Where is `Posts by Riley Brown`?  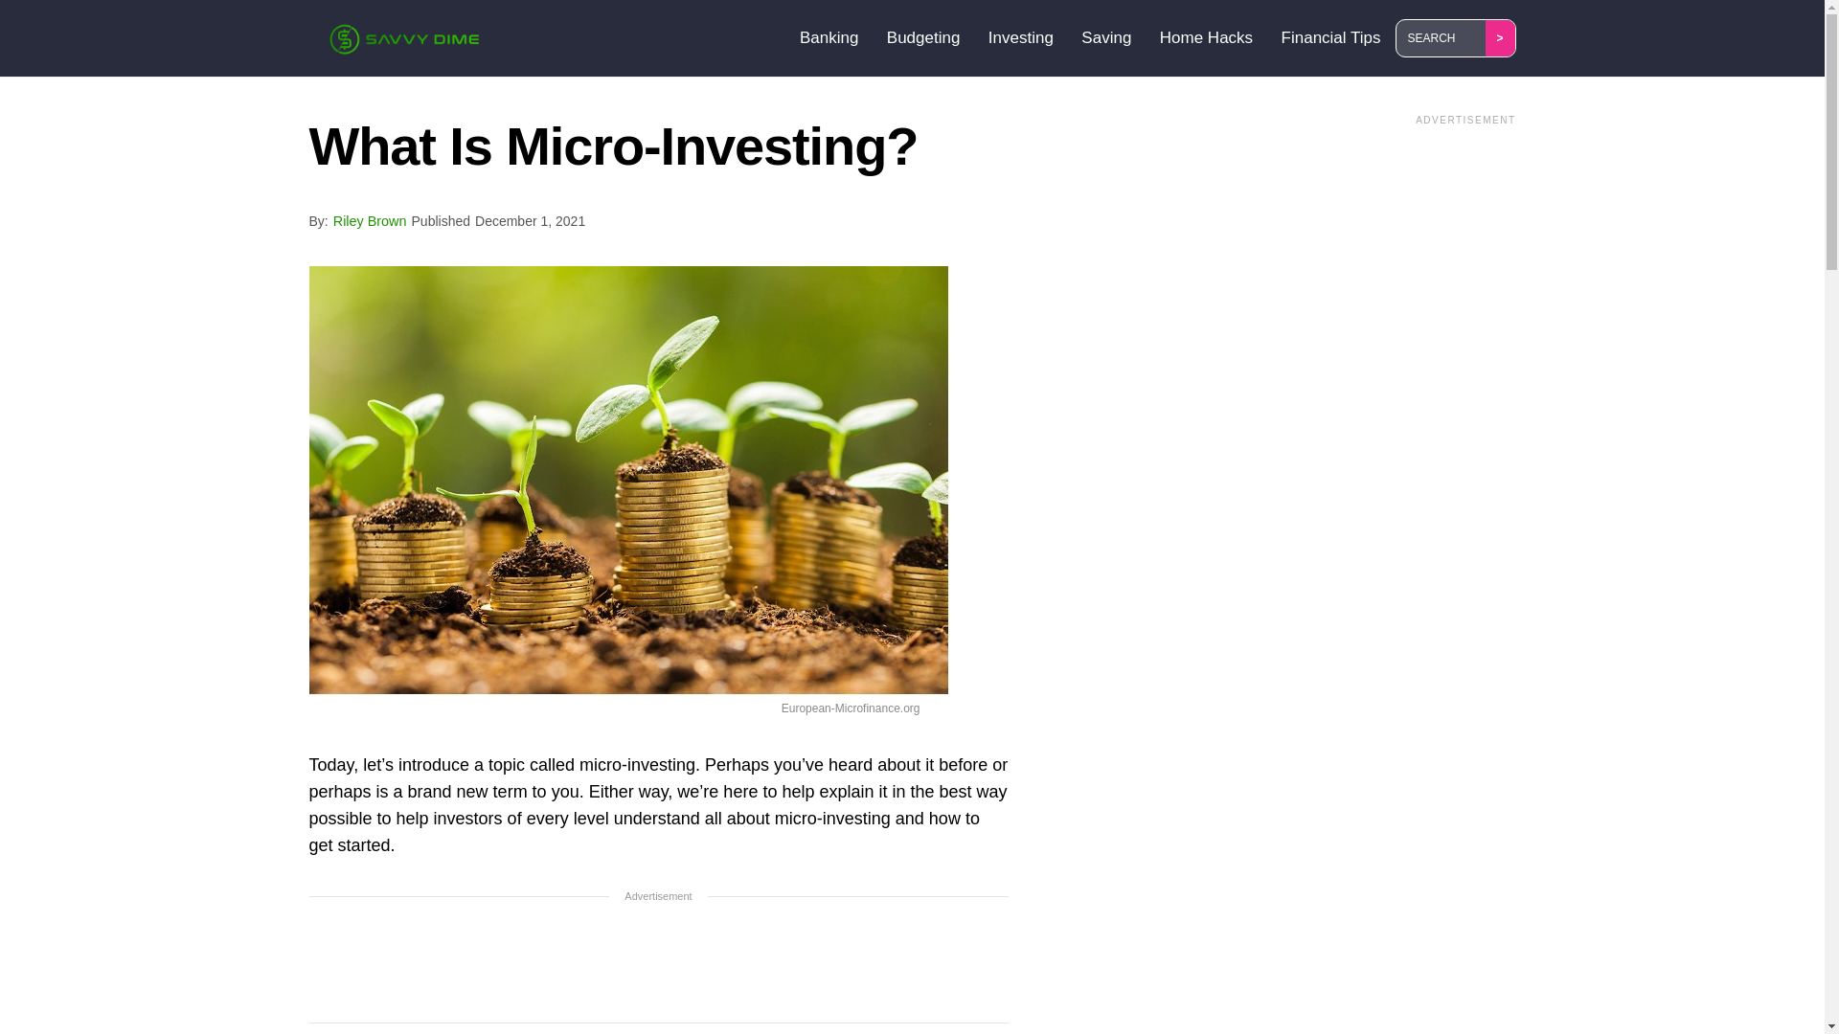
Posts by Riley Brown is located at coordinates (370, 220).